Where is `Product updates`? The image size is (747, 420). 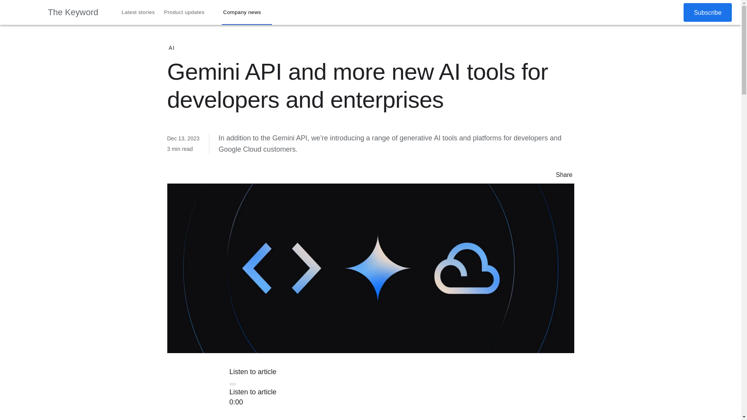
Product updates is located at coordinates (189, 12).